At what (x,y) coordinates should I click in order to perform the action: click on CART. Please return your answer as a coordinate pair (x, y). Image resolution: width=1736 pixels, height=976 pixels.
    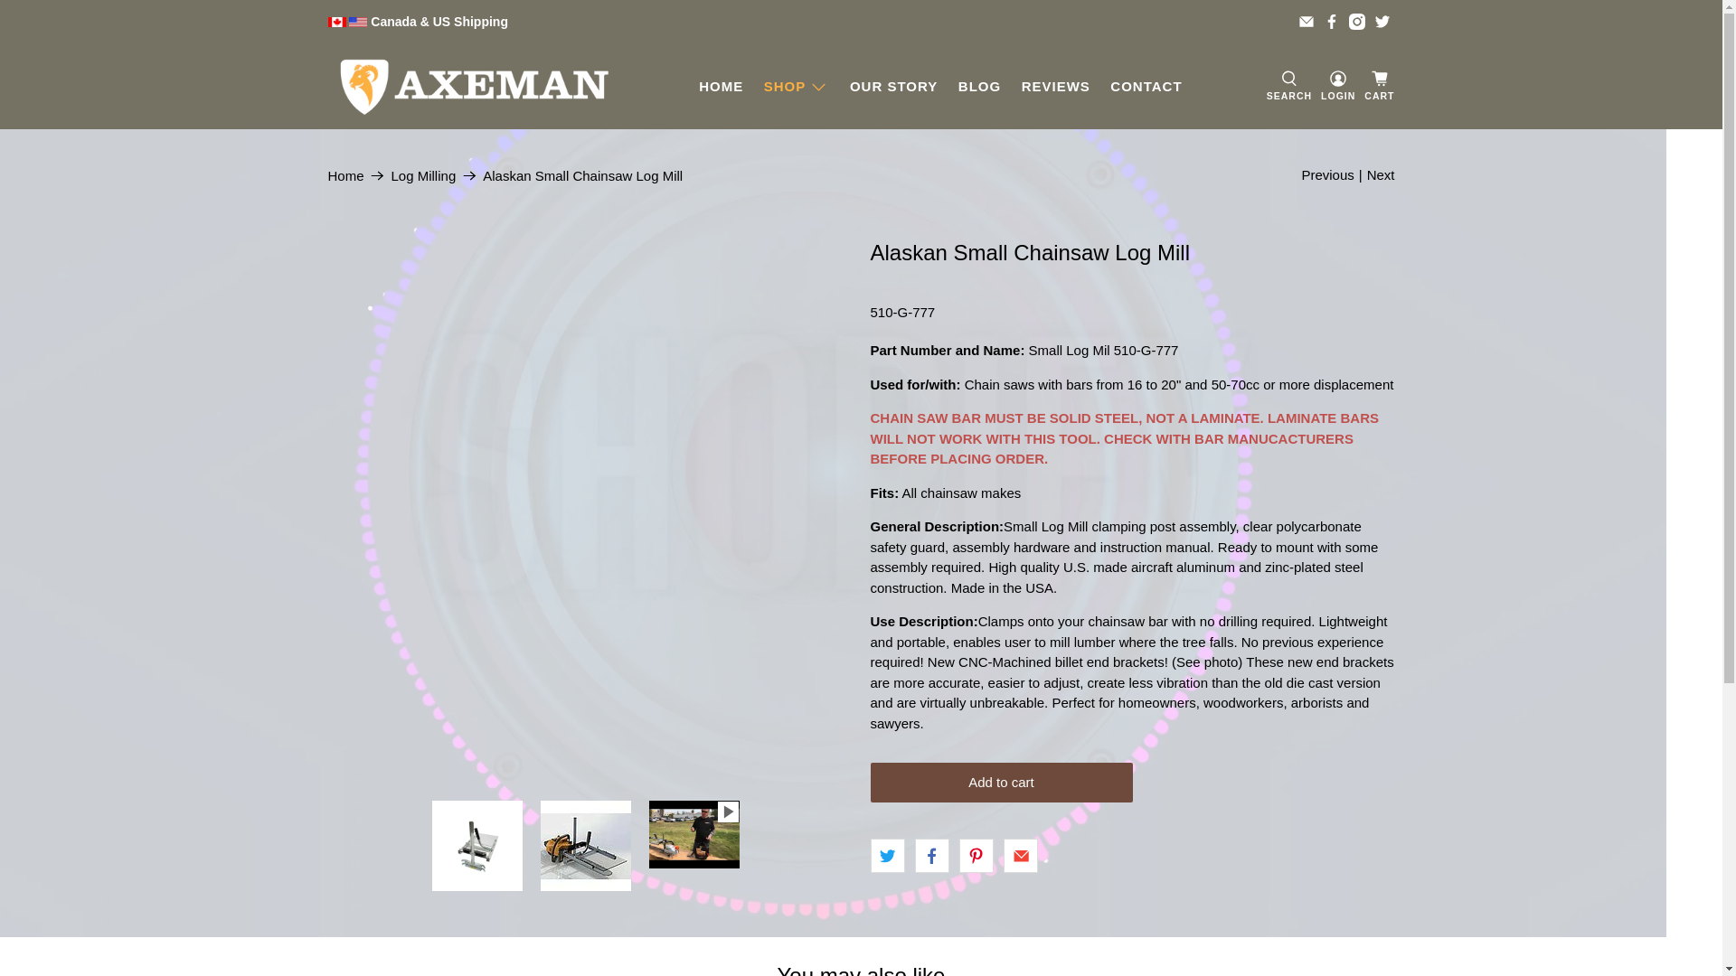
    Looking at the image, I should click on (1380, 87).